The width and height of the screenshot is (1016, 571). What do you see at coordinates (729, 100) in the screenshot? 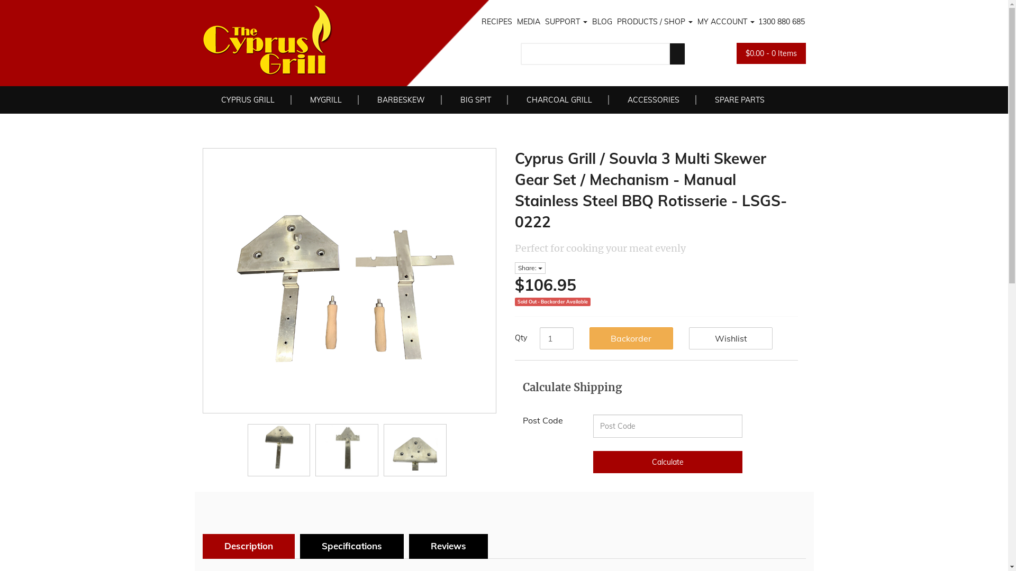
I see `SPARE PARTS` at bounding box center [729, 100].